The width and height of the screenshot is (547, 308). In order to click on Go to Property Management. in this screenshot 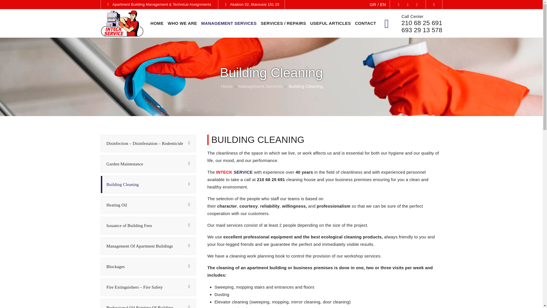, I will do `click(226, 86)`.